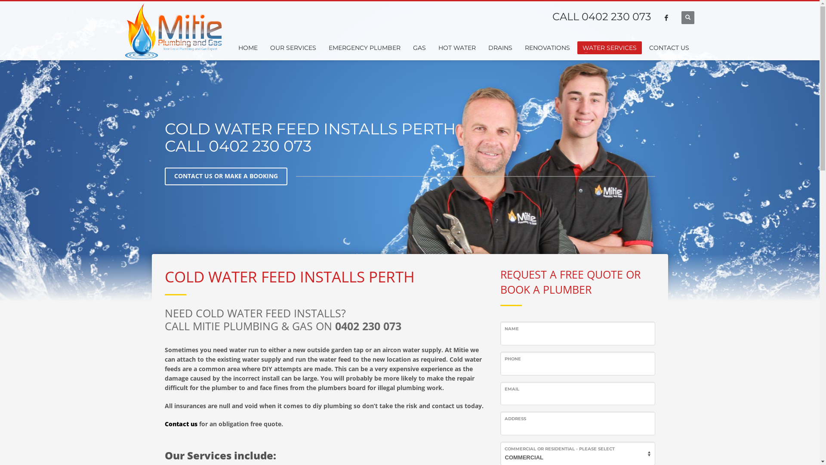 This screenshot has height=465, width=826. What do you see at coordinates (457, 48) in the screenshot?
I see `HOT WATER` at bounding box center [457, 48].